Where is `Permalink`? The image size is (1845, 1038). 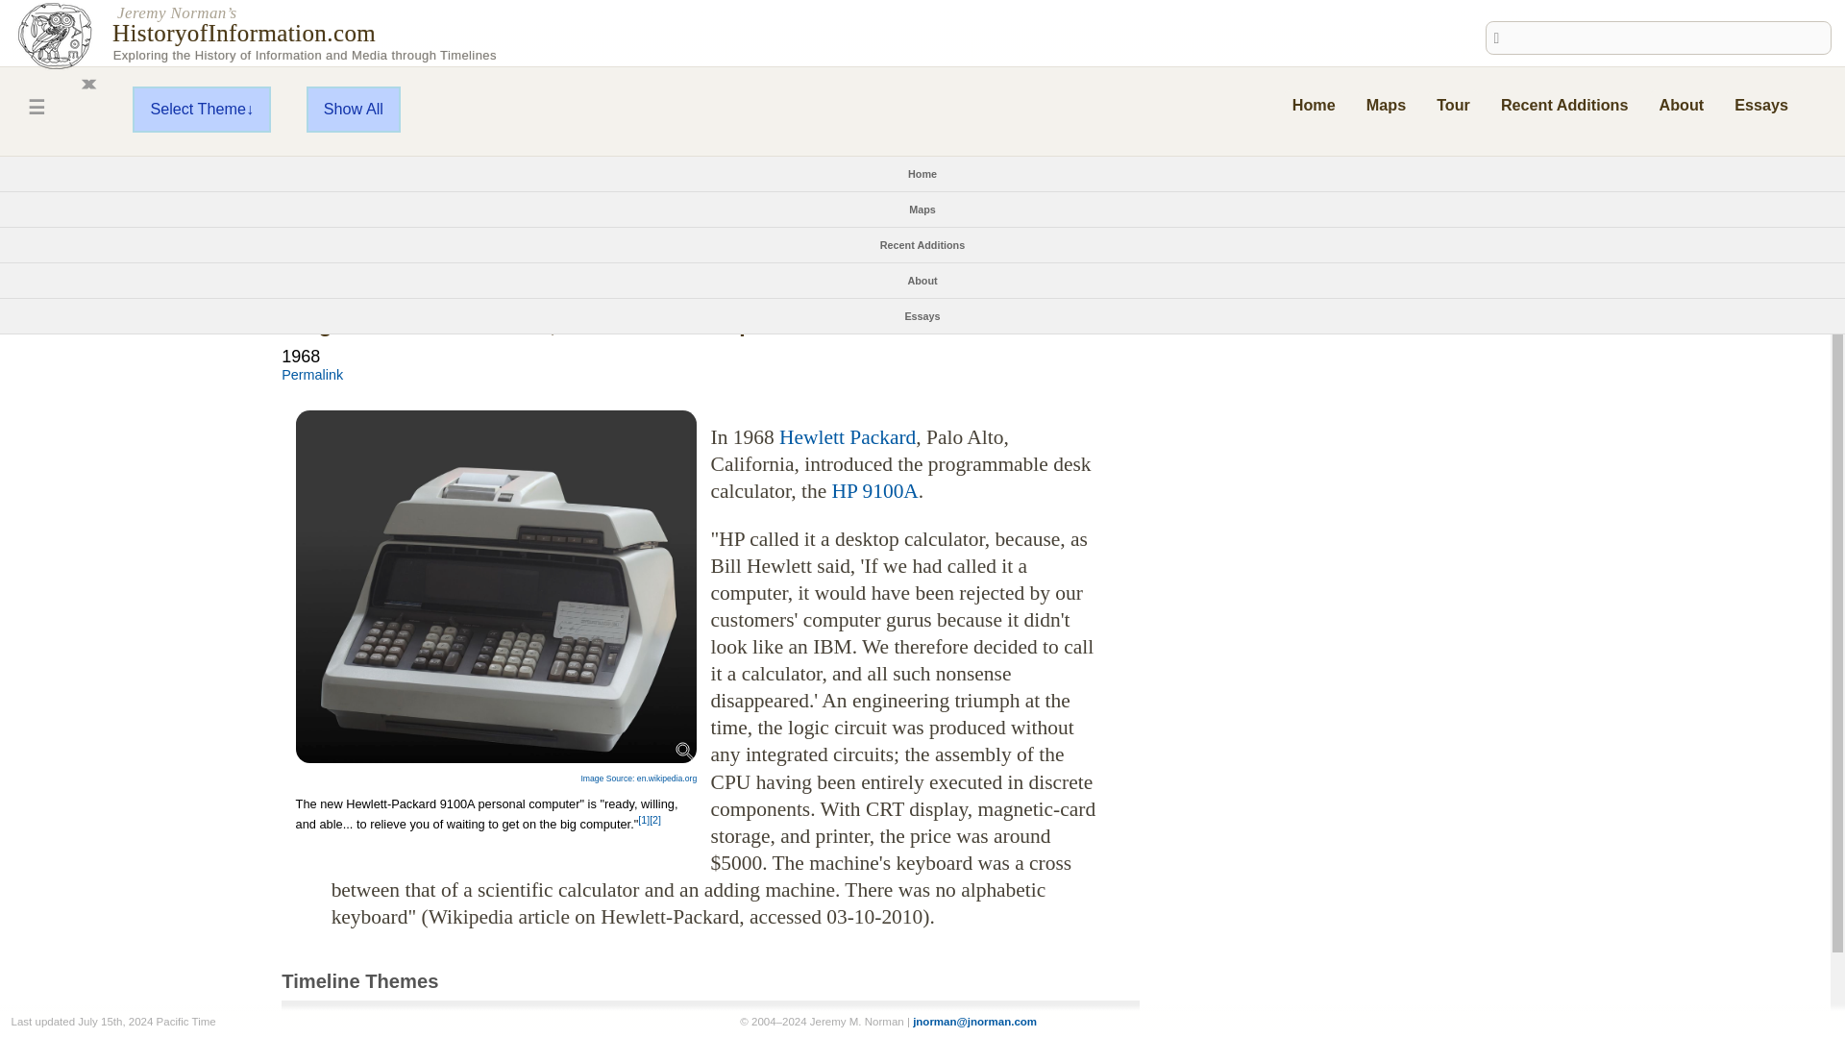
Permalink is located at coordinates (312, 375).